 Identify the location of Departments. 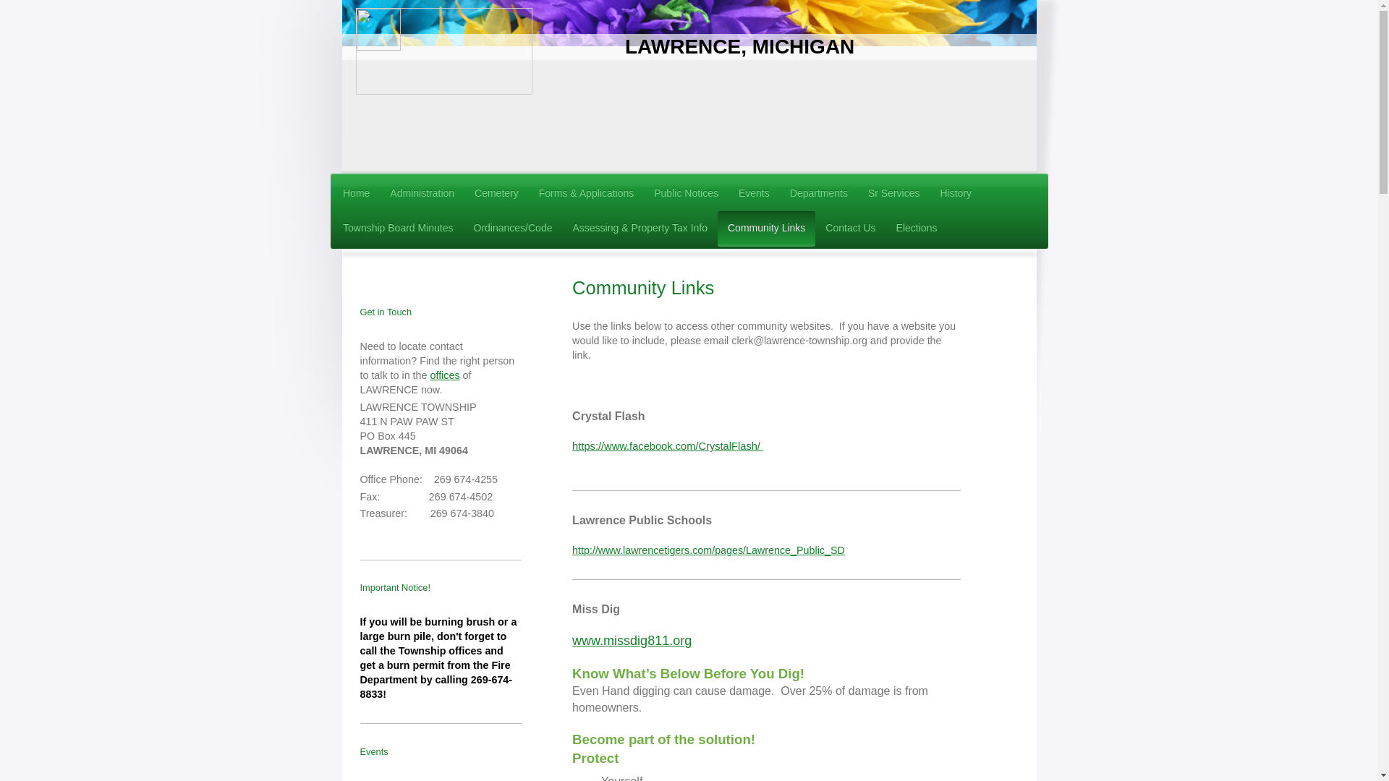
(819, 194).